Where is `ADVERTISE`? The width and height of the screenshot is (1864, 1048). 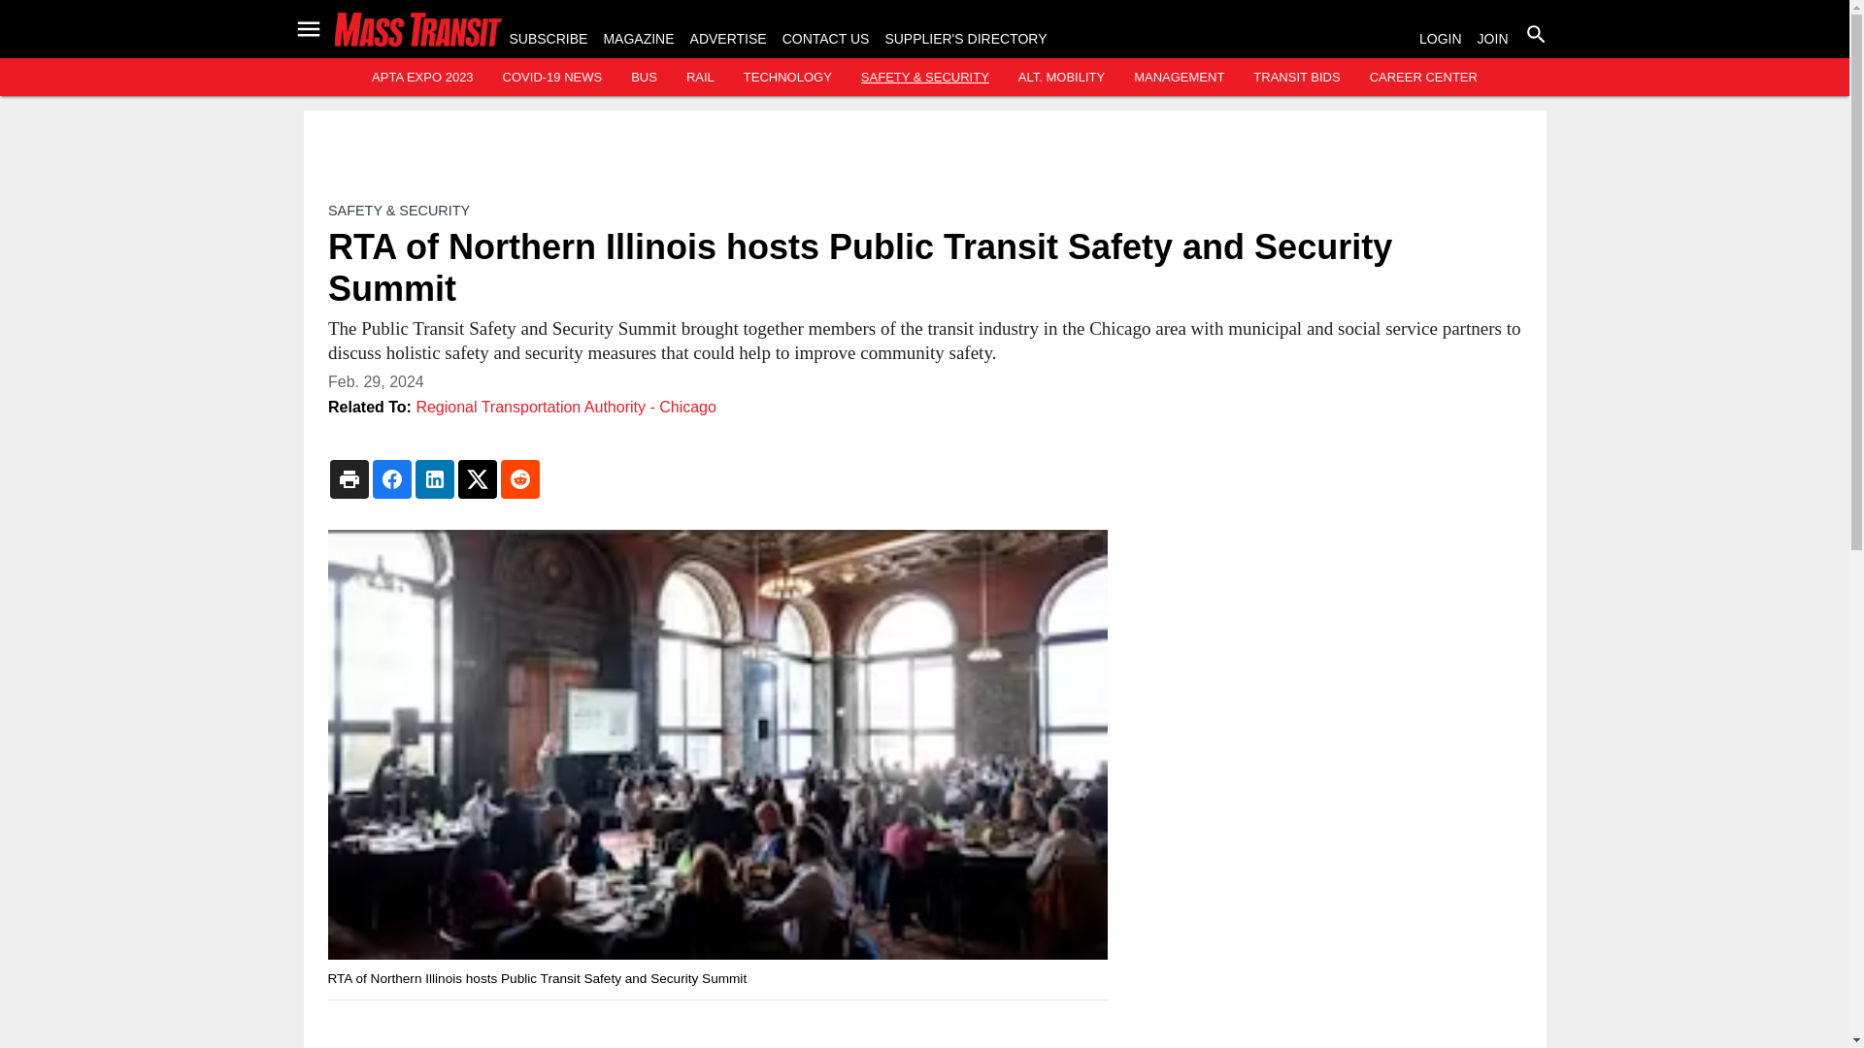 ADVERTISE is located at coordinates (728, 39).